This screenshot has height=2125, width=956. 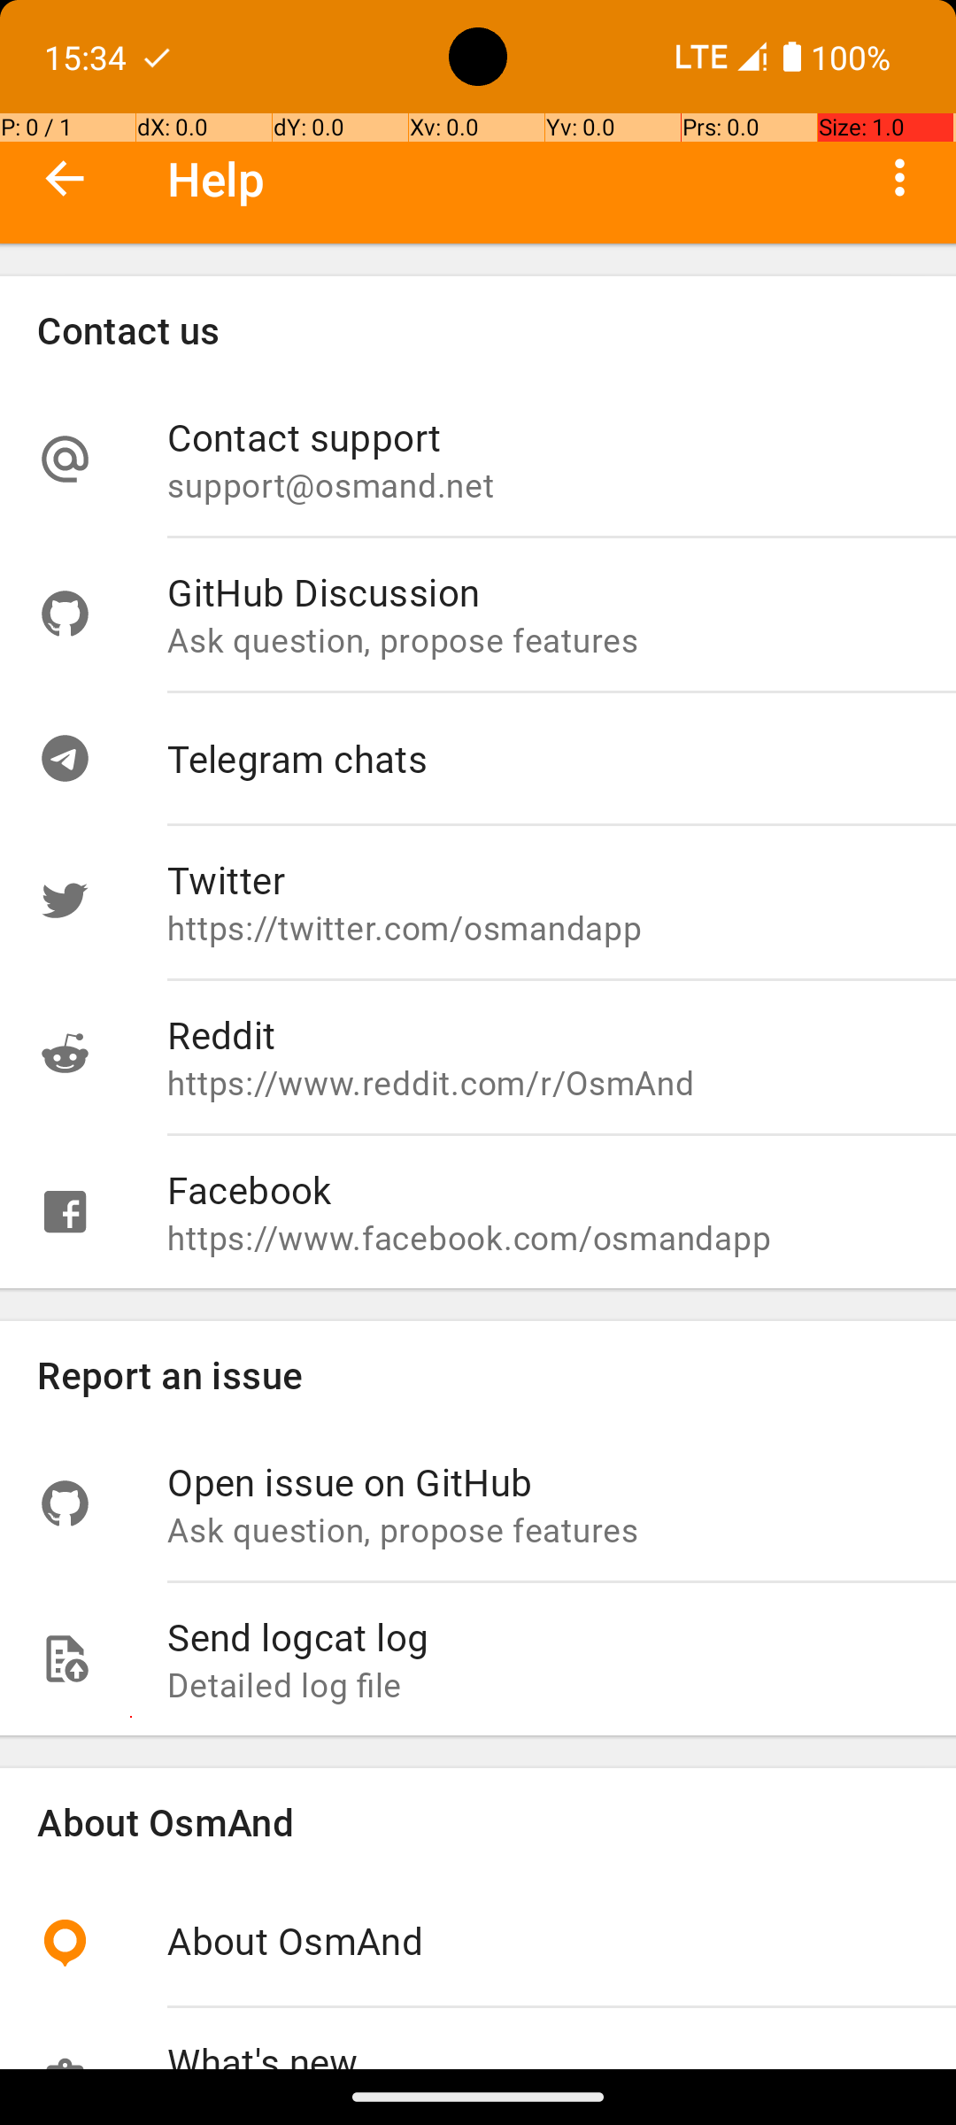 I want to click on Send logcat log, so click(x=544, y=1636).